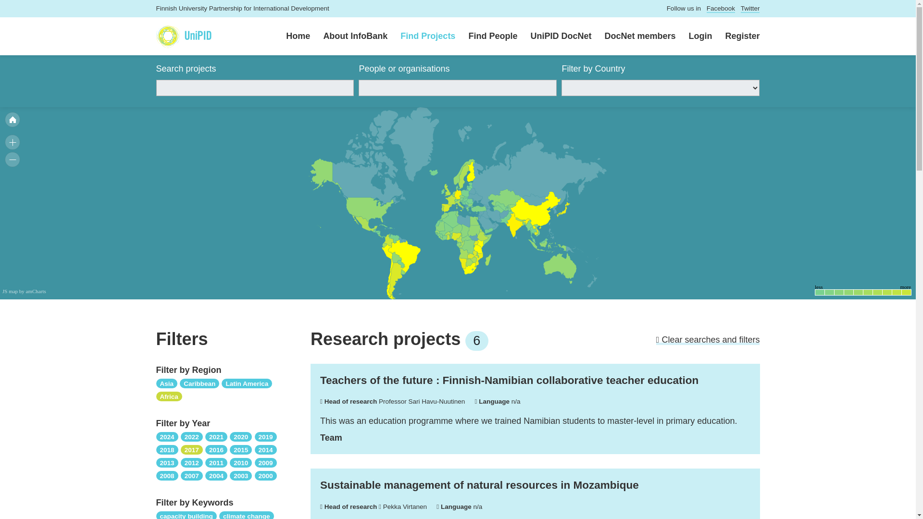 Image resolution: width=923 pixels, height=519 pixels. I want to click on UniPID Infobank, so click(184, 36).